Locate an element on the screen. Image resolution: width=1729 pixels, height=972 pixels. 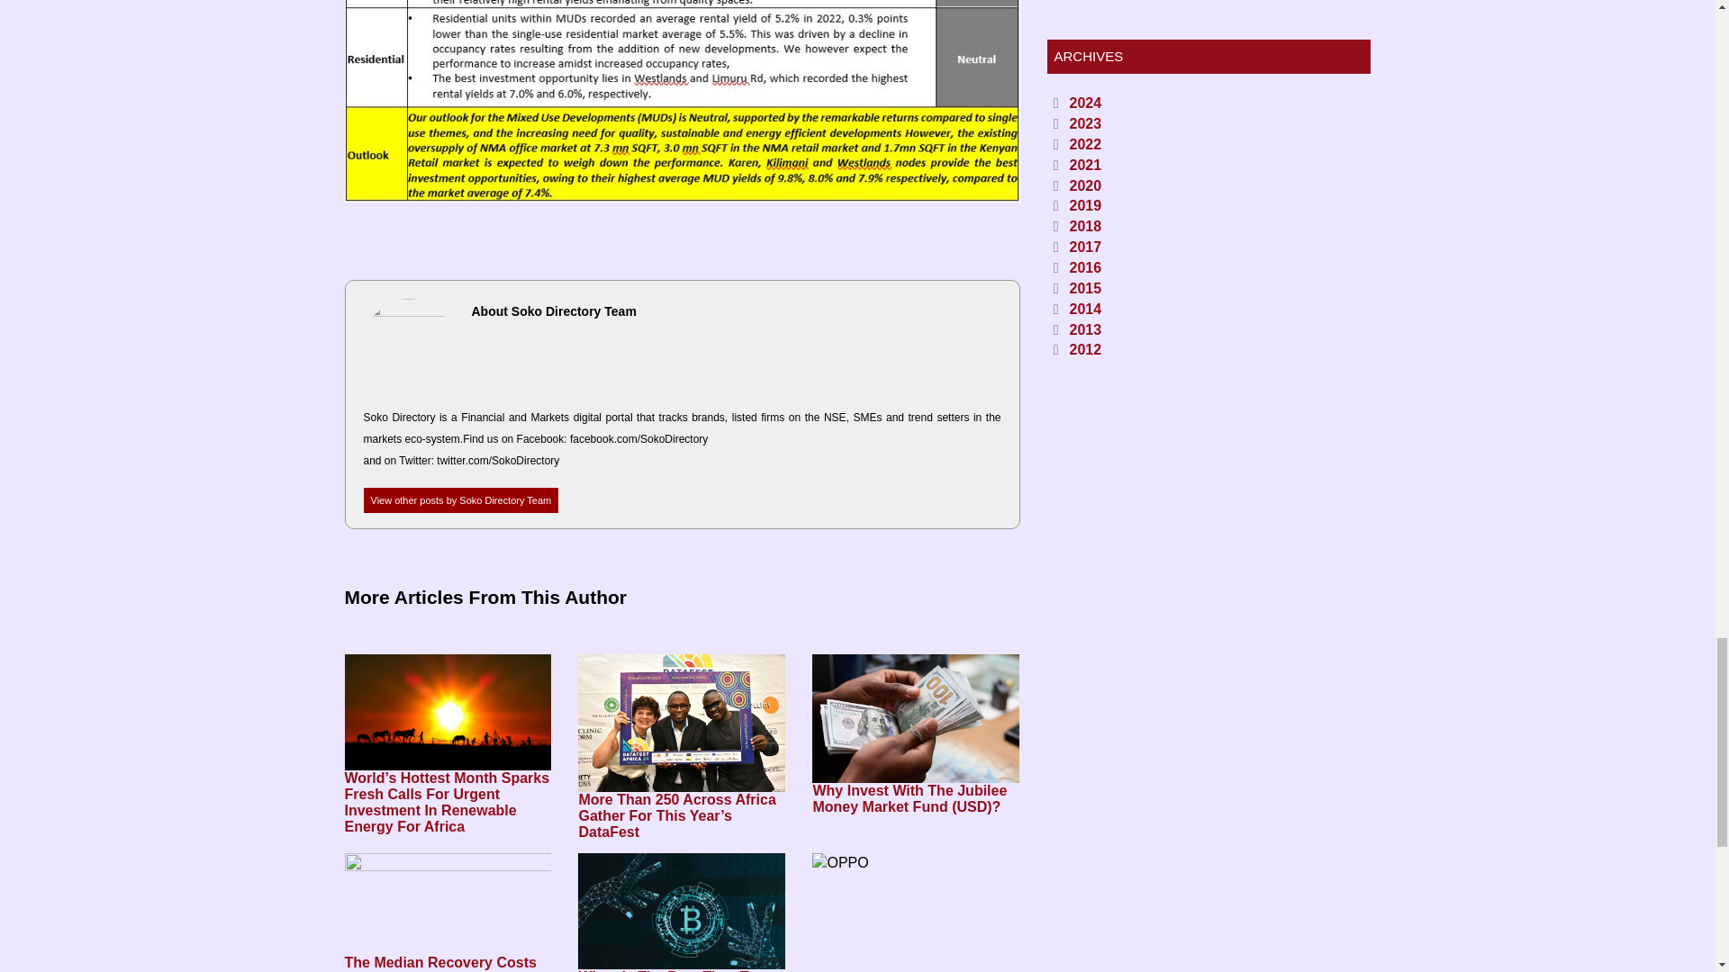
View other posts by Soko Directory Team is located at coordinates (461, 500).